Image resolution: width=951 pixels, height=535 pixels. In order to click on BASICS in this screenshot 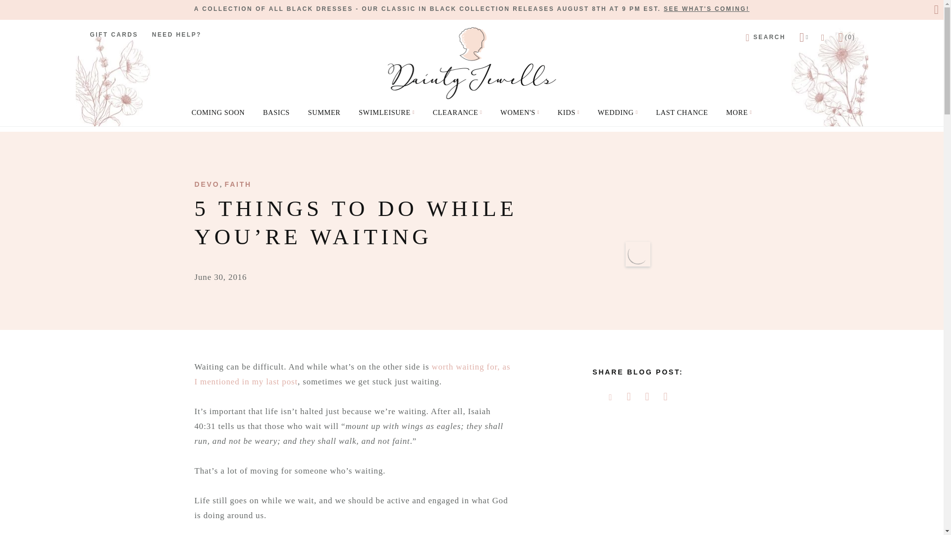, I will do `click(276, 112)`.